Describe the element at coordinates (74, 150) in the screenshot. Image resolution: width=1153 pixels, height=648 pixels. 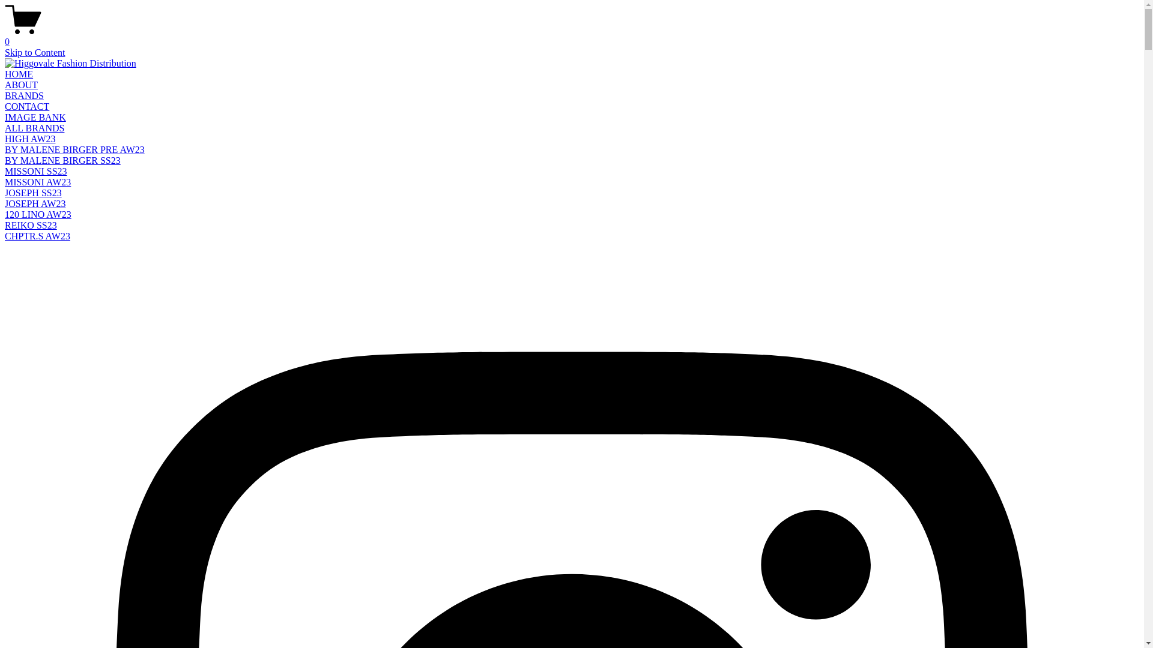
I see `BY MALENE BIRGER PRE AW23` at that location.